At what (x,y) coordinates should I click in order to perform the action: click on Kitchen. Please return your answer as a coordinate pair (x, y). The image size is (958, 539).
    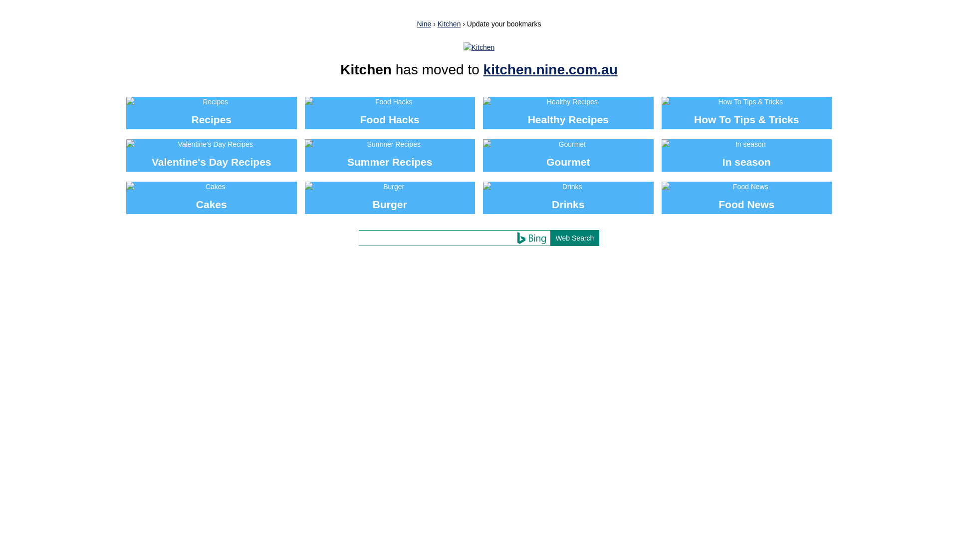
    Looking at the image, I should click on (449, 24).